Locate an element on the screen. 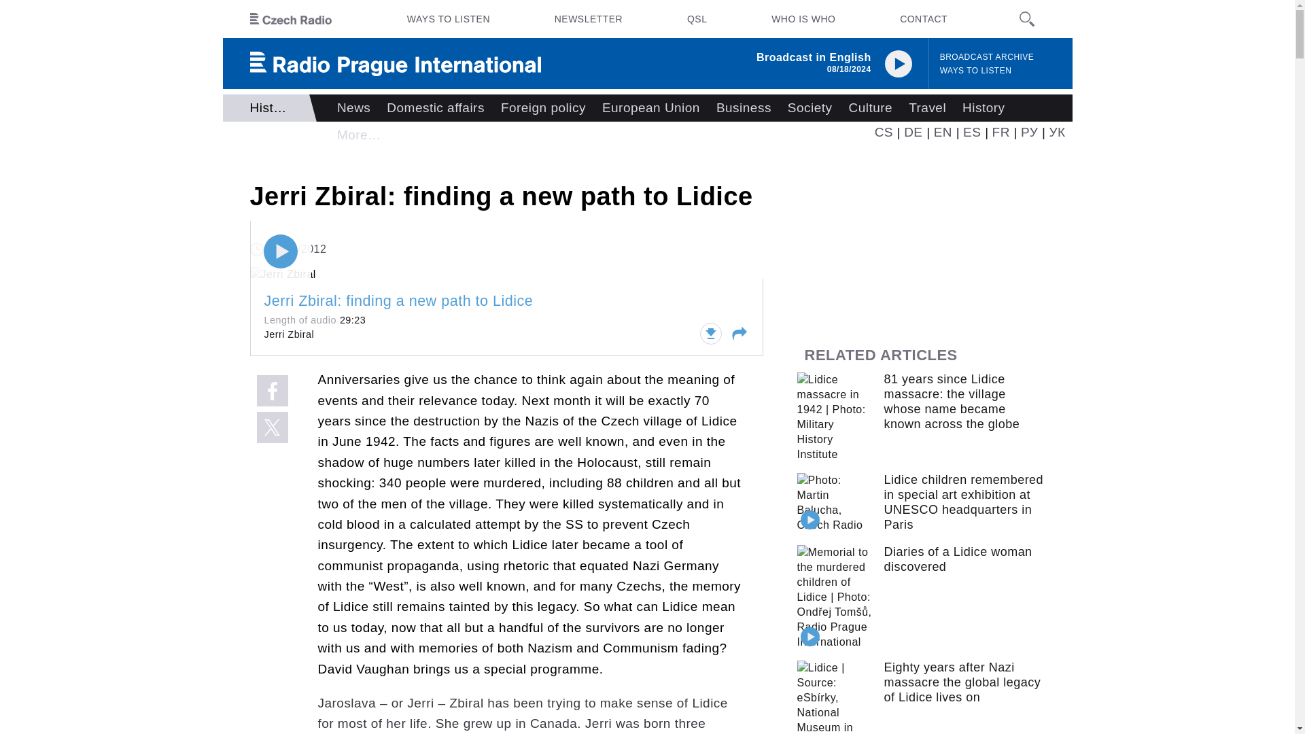 The height and width of the screenshot is (734, 1305). Business is located at coordinates (744, 108).